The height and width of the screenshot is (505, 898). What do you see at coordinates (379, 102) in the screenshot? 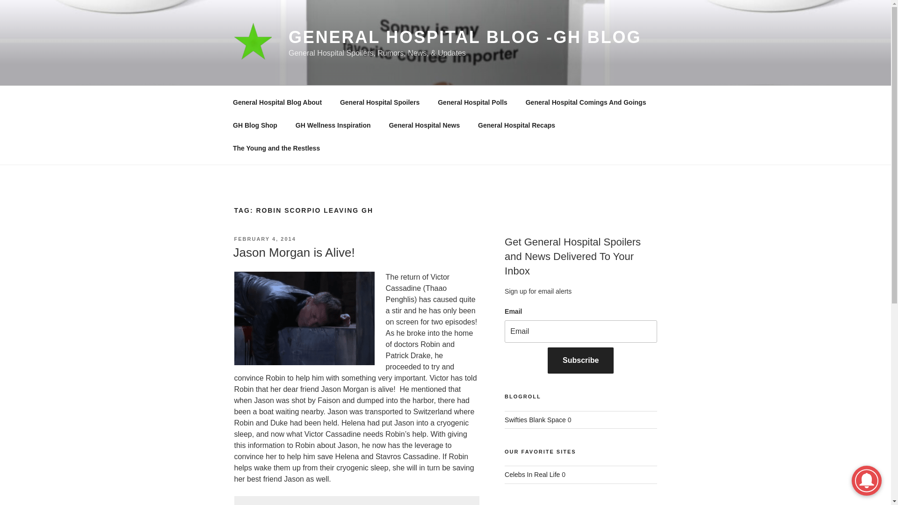
I see `General Hospital Spoilers` at bounding box center [379, 102].